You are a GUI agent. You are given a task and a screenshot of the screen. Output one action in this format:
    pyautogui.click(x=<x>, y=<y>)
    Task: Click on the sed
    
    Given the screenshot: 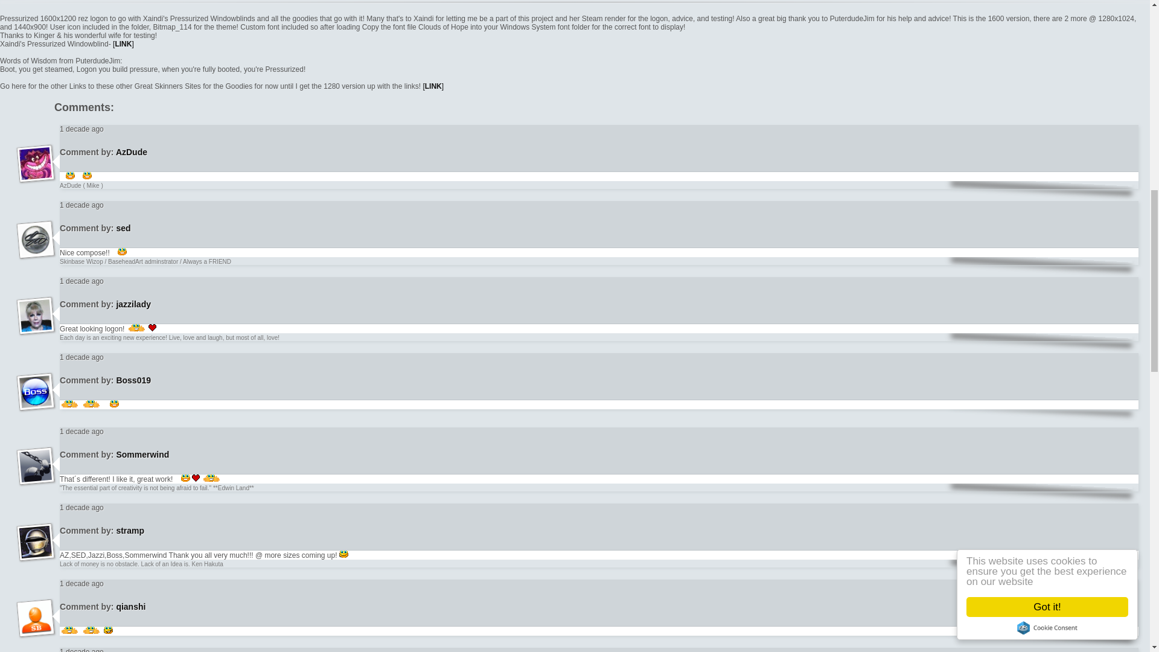 What is the action you would take?
    pyautogui.click(x=123, y=228)
    